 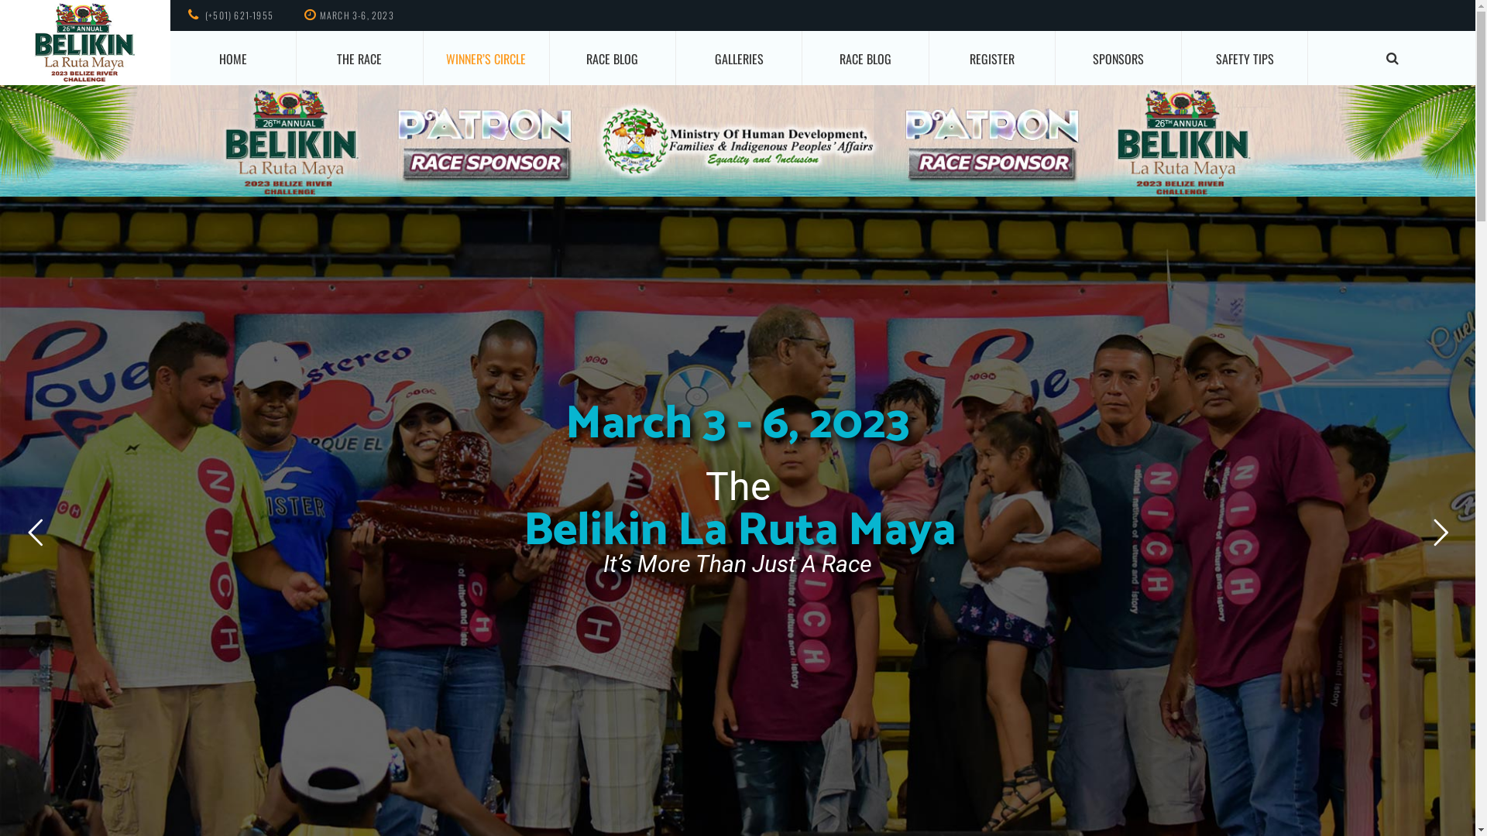 What do you see at coordinates (613, 58) in the screenshot?
I see `RACE BLOG` at bounding box center [613, 58].